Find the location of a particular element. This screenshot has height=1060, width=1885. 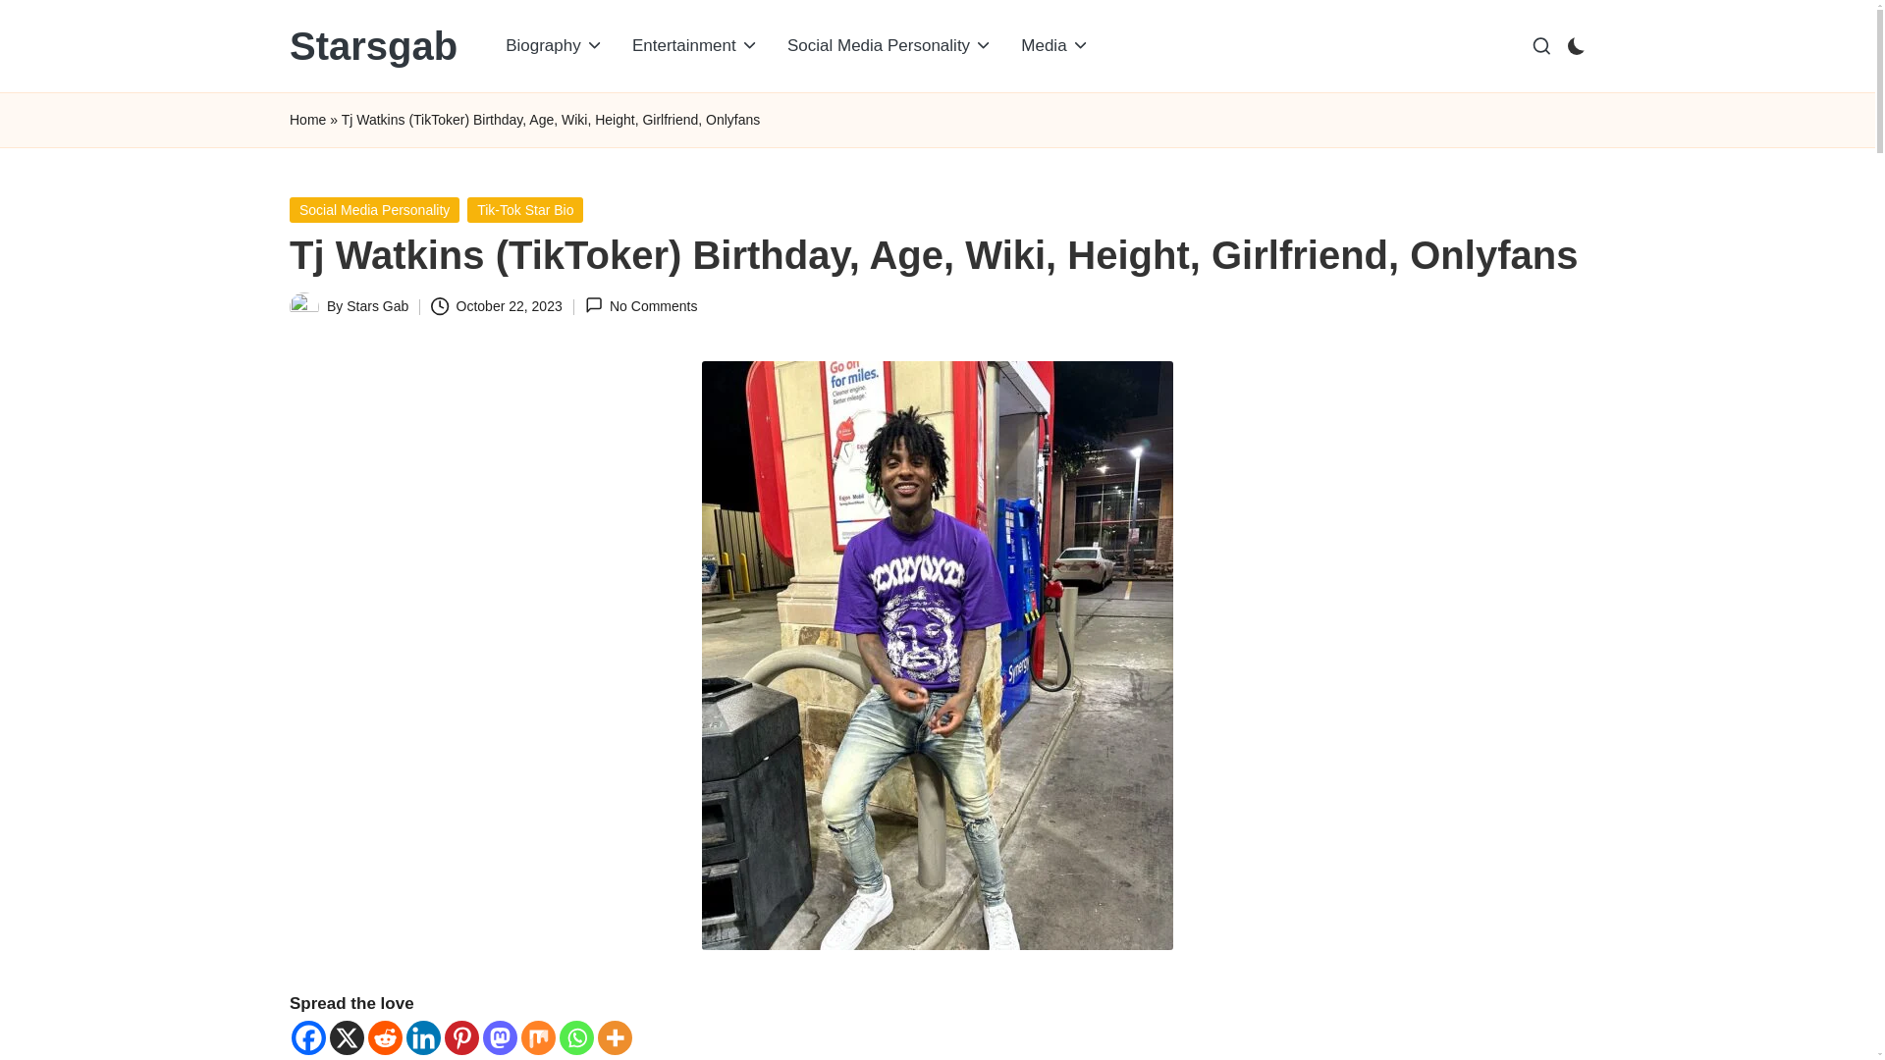

View all posts by Stars Gab is located at coordinates (377, 305).